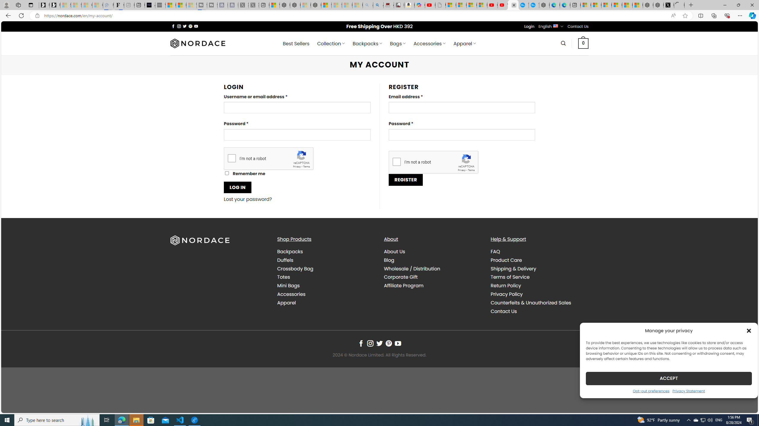  What do you see at coordinates (295, 269) in the screenshot?
I see `Crossbody Bag` at bounding box center [295, 269].